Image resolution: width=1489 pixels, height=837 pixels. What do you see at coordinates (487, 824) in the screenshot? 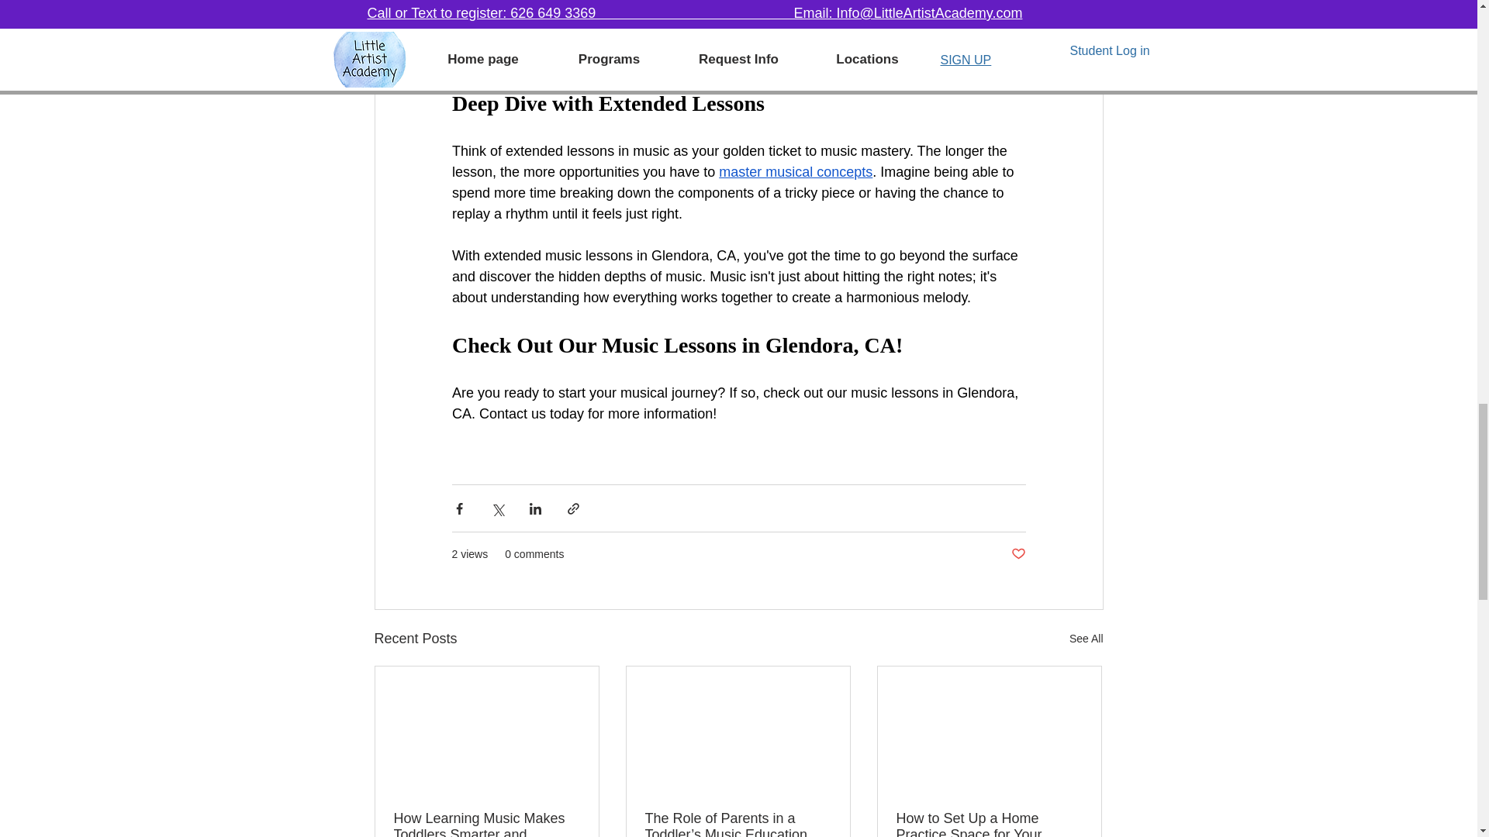
I see `How Learning Music Makes Toddlers Smarter and Happier` at bounding box center [487, 824].